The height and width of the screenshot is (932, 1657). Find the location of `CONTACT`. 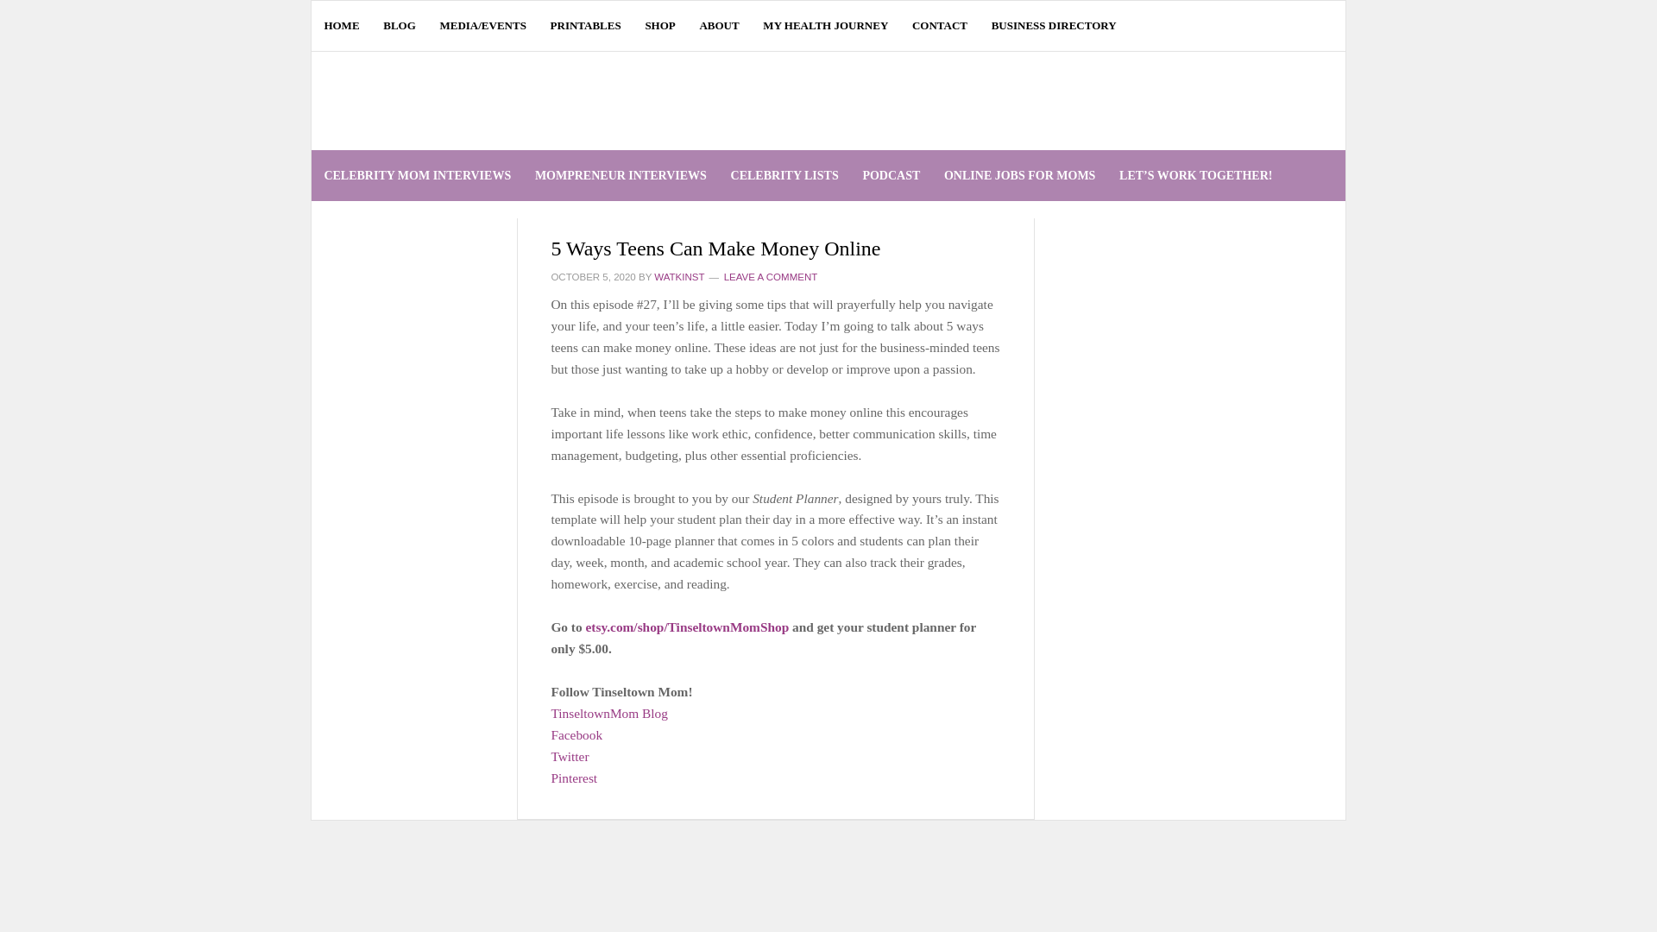

CONTACT is located at coordinates (940, 26).